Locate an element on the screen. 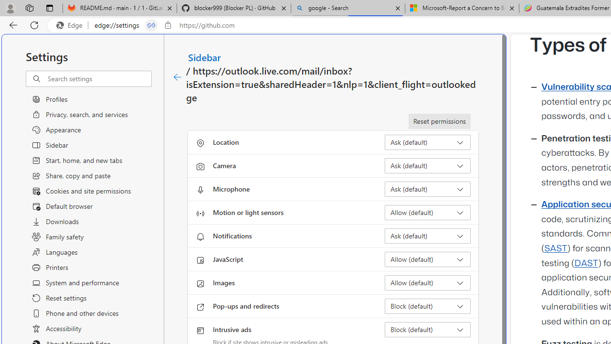 The width and height of the screenshot is (611, 344). Intrusive ads Block (default) is located at coordinates (428, 330).